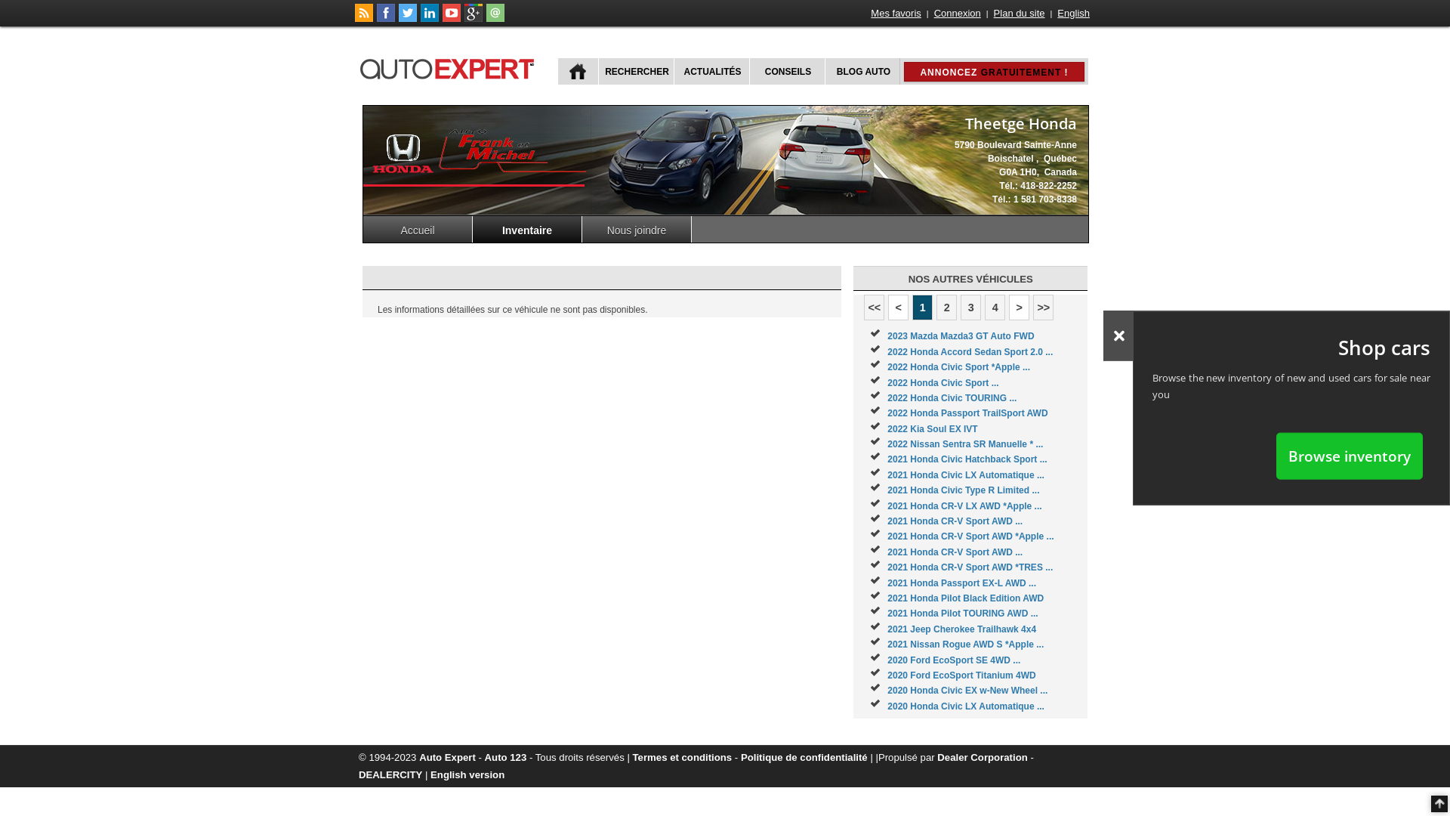 The image size is (1450, 816). I want to click on 2021 Honda Civic Type R Limited ..., so click(964, 490).